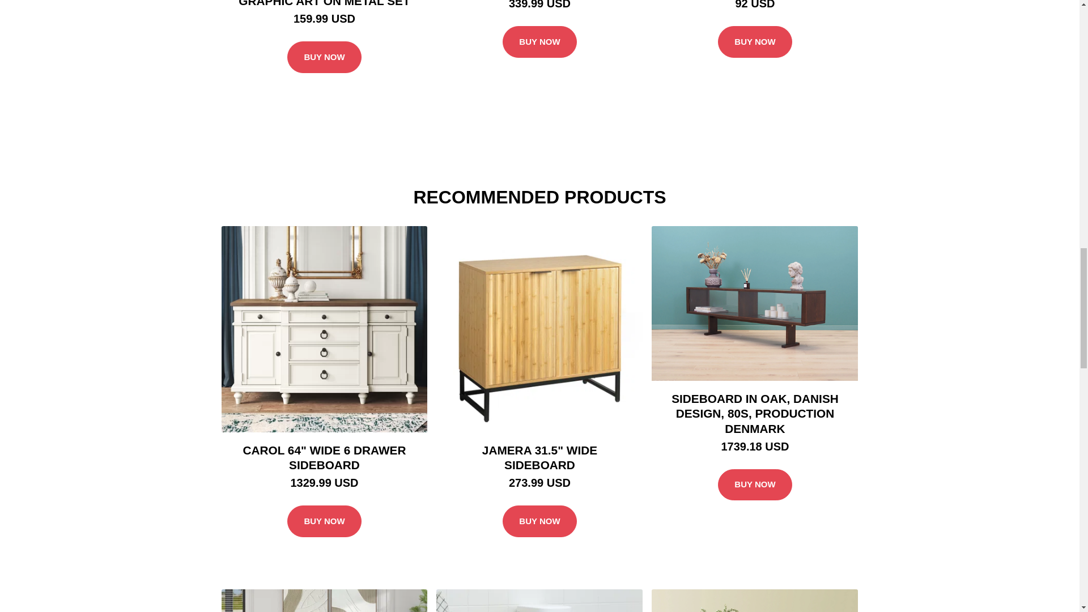 This screenshot has height=612, width=1088. What do you see at coordinates (539, 458) in the screenshot?
I see `JAMERA 31.5" WIDE SIDEBOARD` at bounding box center [539, 458].